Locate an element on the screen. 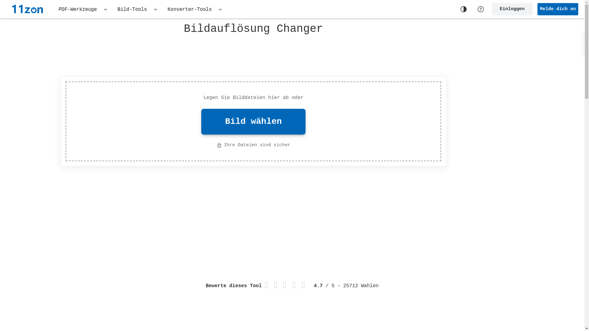 This screenshot has width=589, height=331. Bild-Tools   is located at coordinates (138, 9).